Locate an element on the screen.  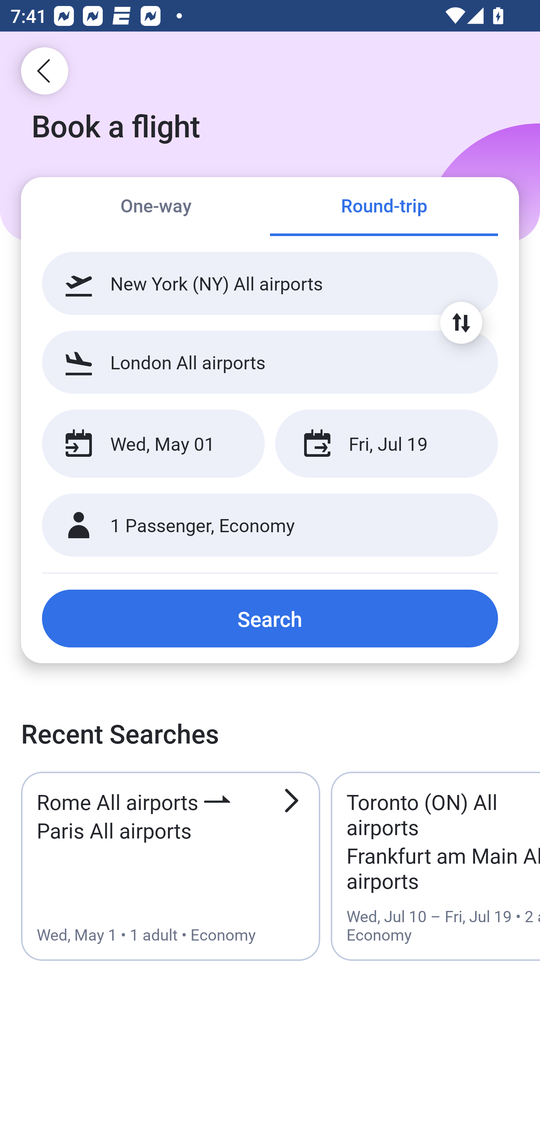
Search is located at coordinates (270, 618).